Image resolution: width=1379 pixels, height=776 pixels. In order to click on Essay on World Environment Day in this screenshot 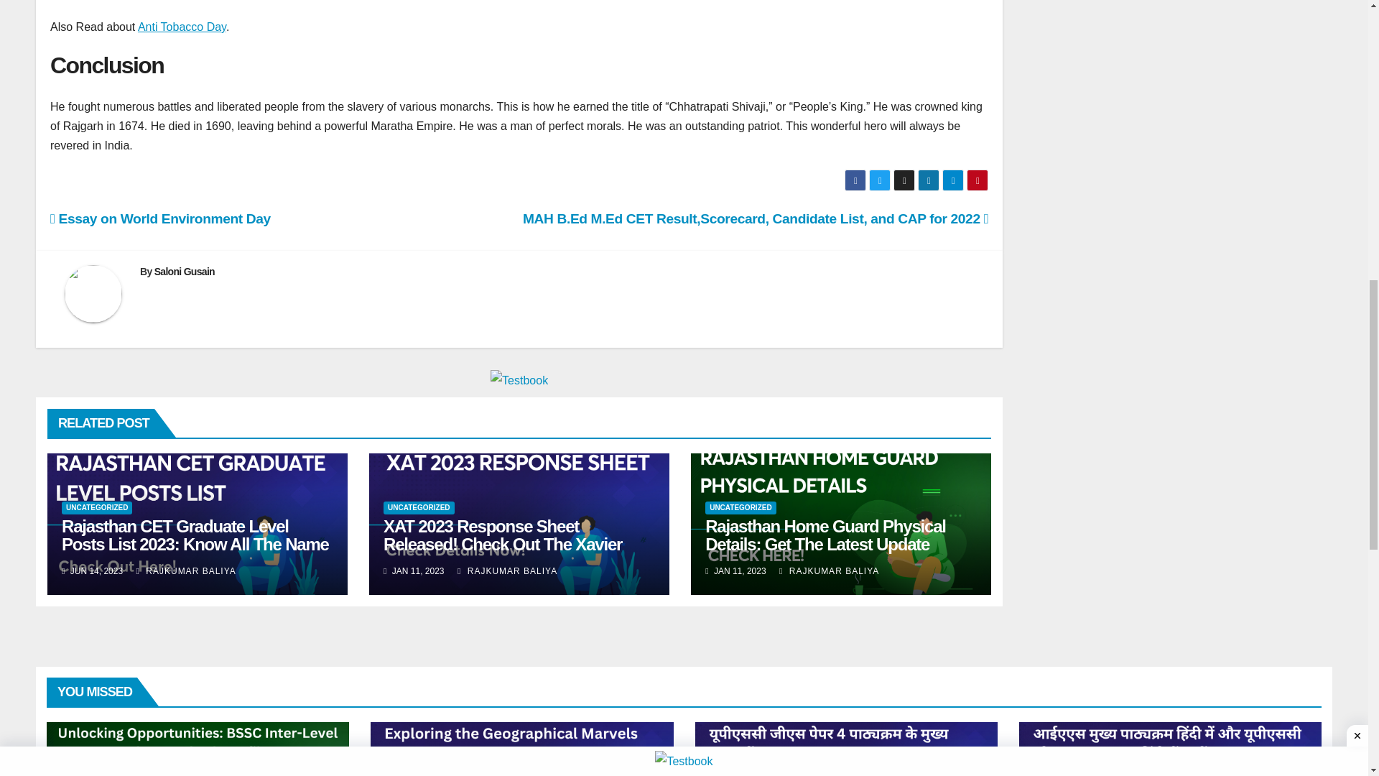, I will do `click(159, 218)`.